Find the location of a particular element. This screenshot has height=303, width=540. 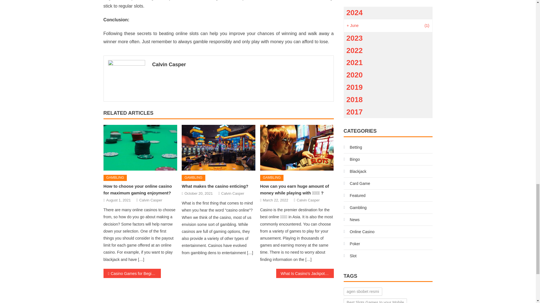

What makes the casino enticing? is located at coordinates (218, 148).